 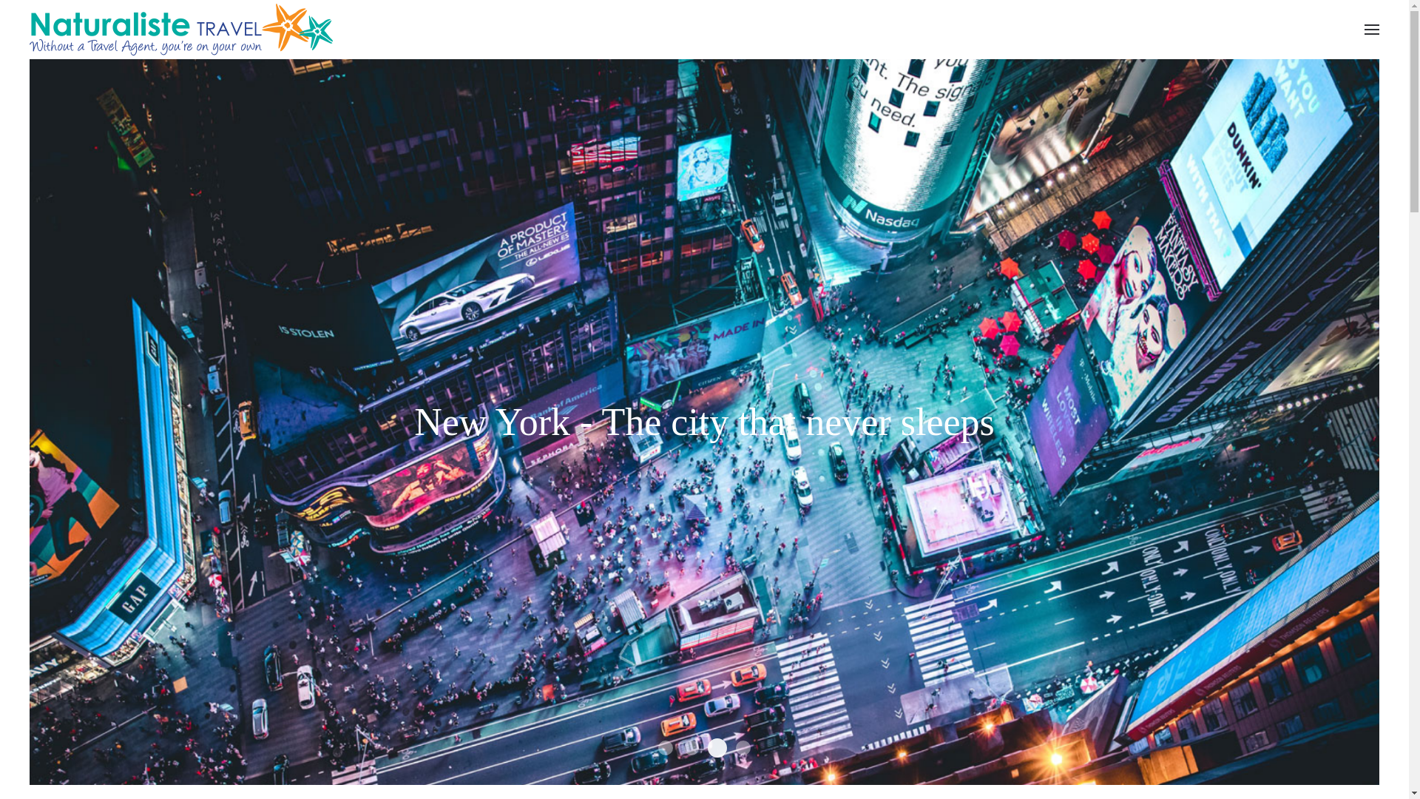 I want to click on Canada will take your breath away, so click(x=692, y=748).